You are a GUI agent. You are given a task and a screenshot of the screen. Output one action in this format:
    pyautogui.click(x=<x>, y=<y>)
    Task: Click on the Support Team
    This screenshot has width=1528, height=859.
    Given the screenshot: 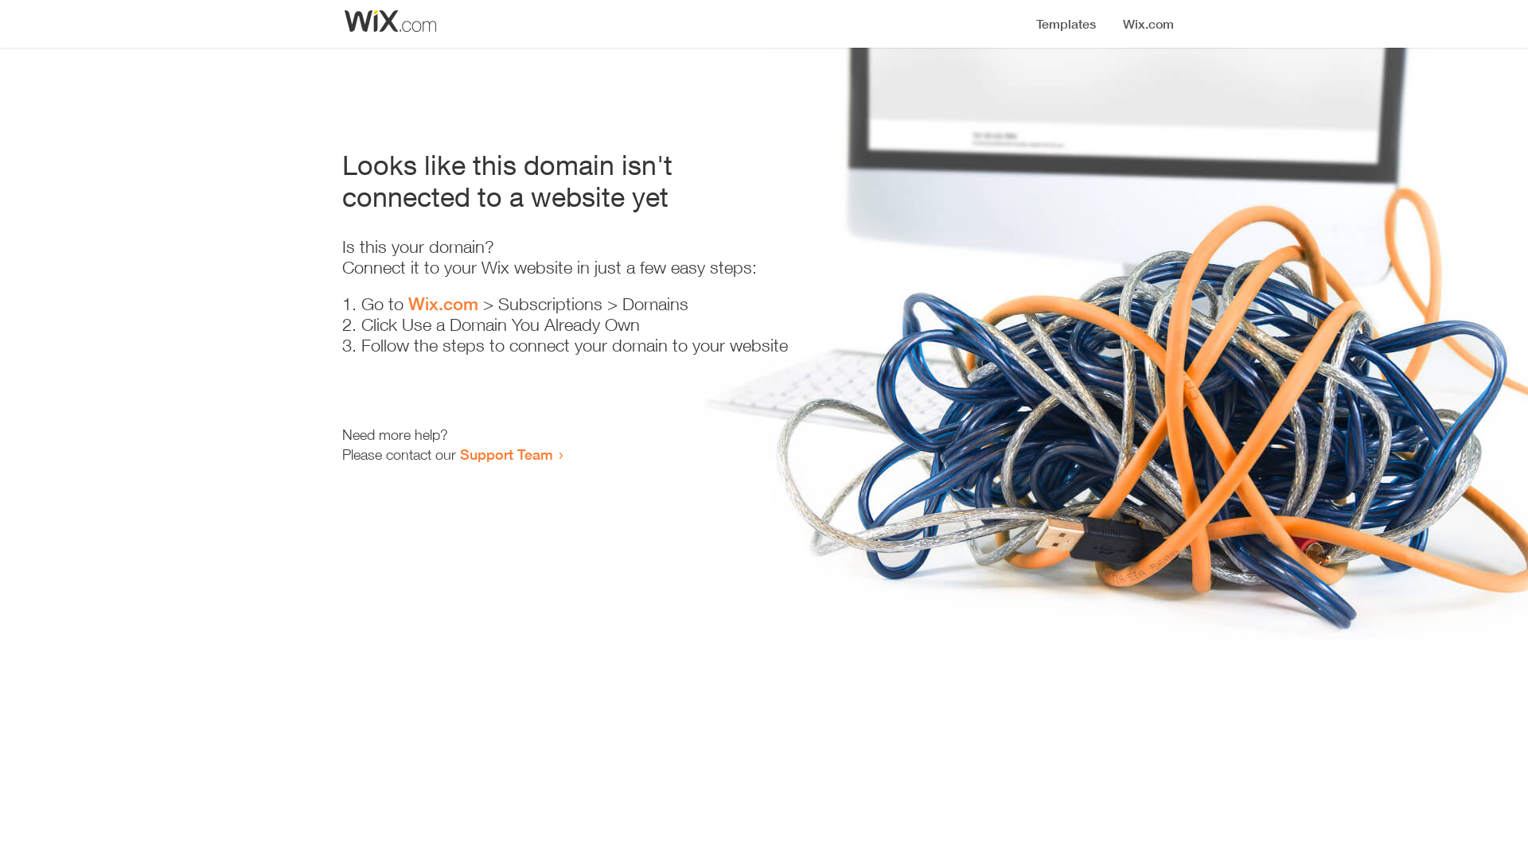 What is the action you would take?
    pyautogui.click(x=506, y=454)
    